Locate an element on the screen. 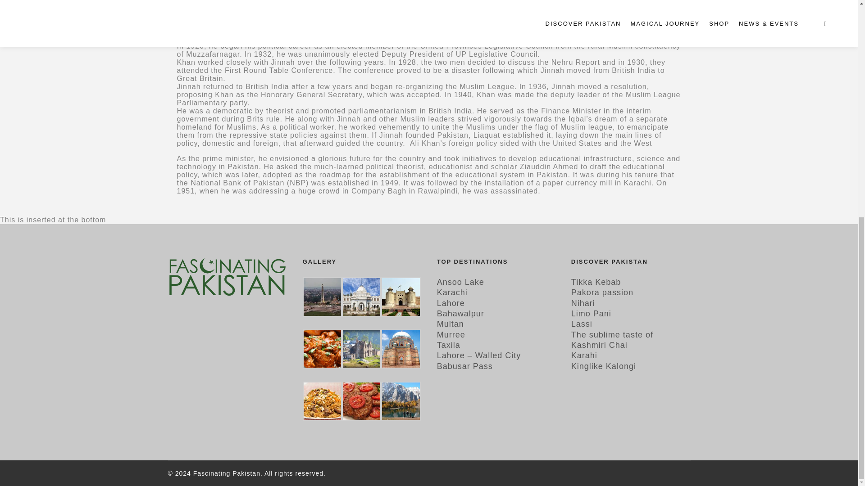  Kinglike Kalongi is located at coordinates (603, 366).